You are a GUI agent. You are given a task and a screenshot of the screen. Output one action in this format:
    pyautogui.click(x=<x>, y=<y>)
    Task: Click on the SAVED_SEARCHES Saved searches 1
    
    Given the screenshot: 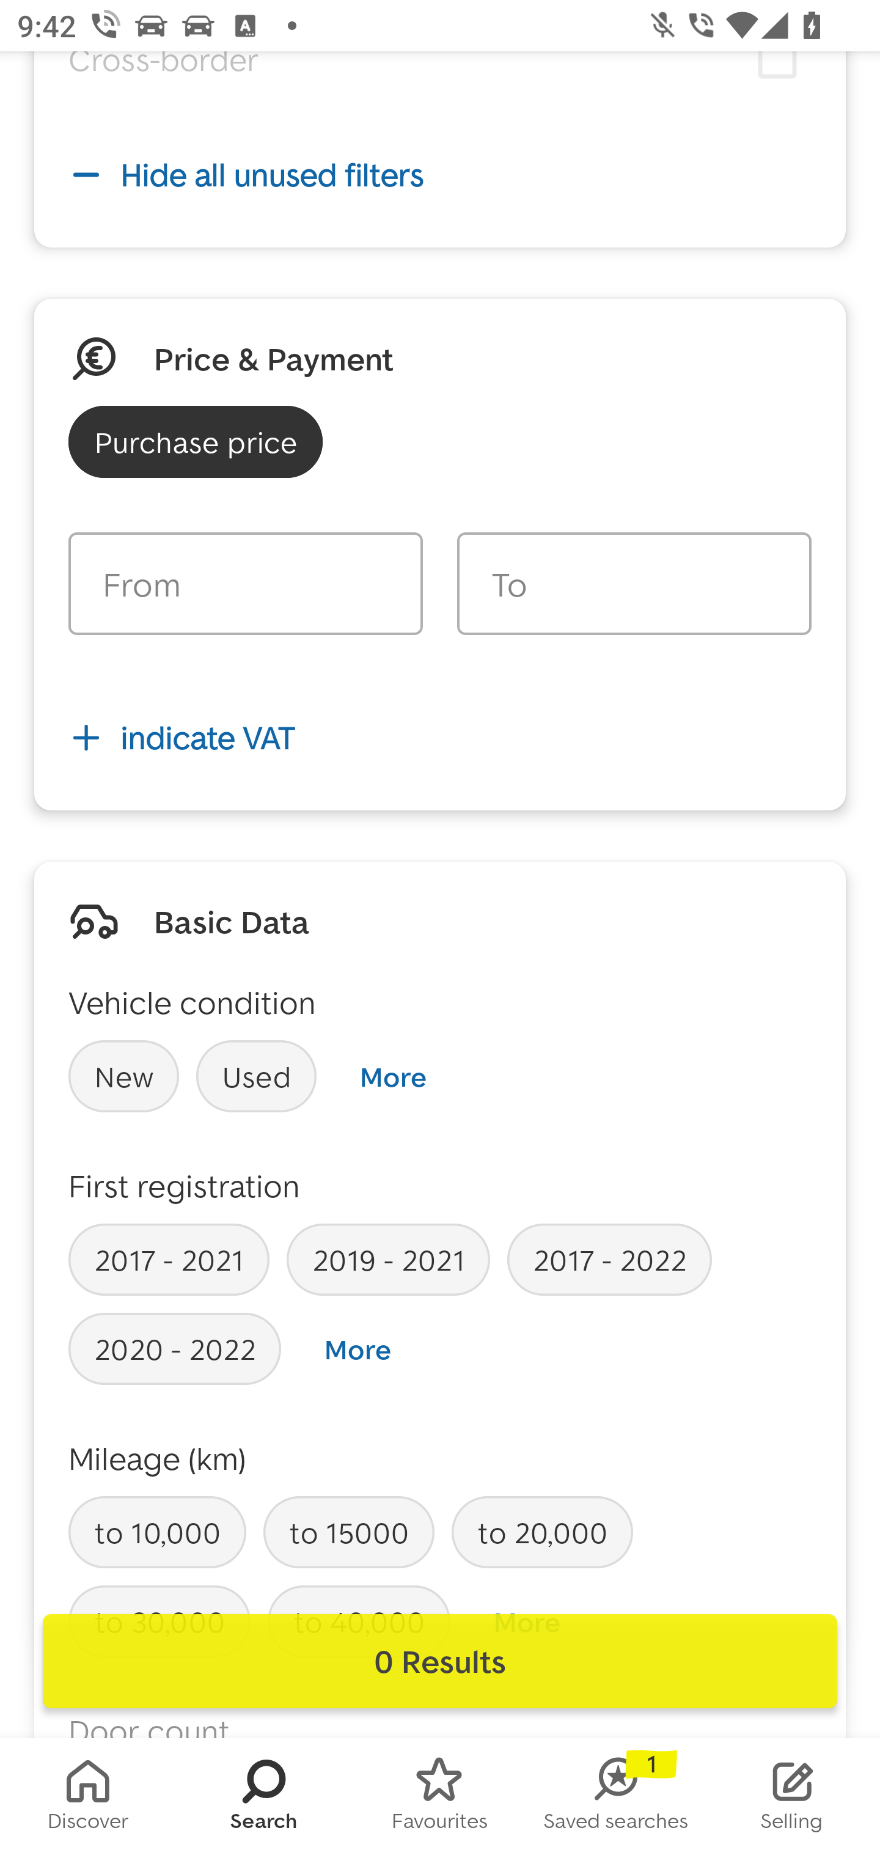 What is the action you would take?
    pyautogui.click(x=616, y=1798)
    